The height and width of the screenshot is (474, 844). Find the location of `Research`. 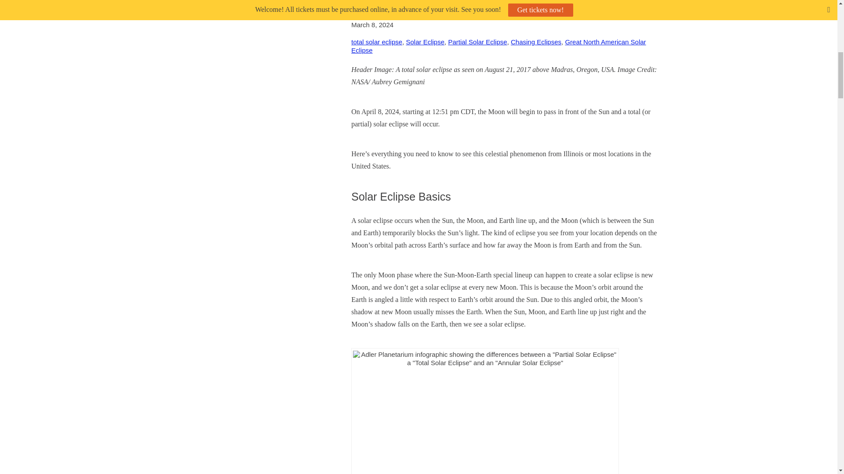

Research is located at coordinates (777, 168).